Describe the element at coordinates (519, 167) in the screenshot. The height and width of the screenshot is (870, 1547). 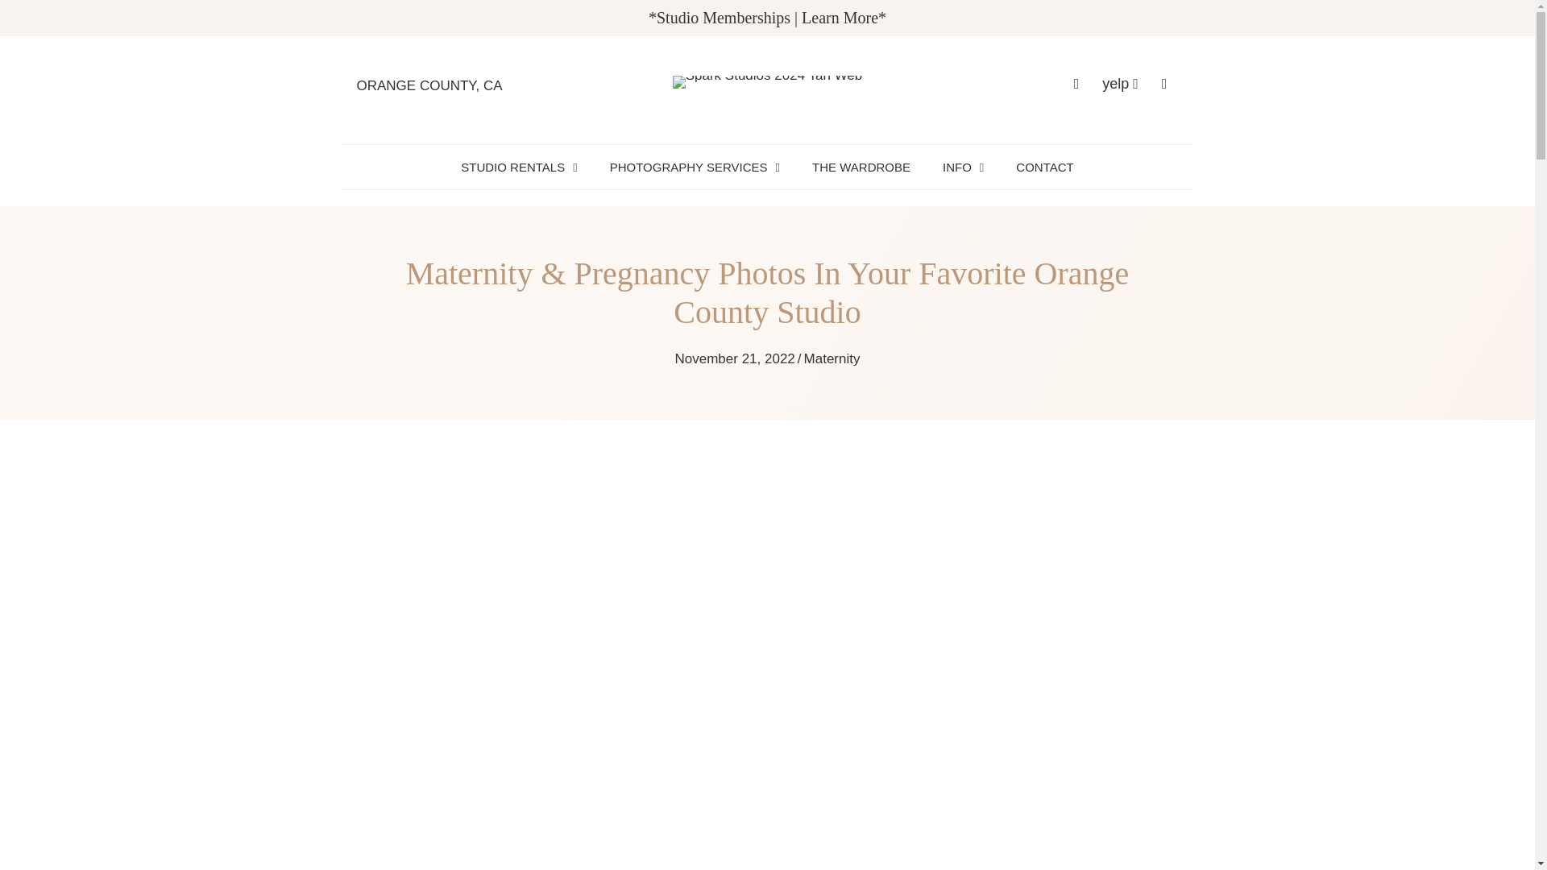
I see `STUDIO RENTALS` at that location.